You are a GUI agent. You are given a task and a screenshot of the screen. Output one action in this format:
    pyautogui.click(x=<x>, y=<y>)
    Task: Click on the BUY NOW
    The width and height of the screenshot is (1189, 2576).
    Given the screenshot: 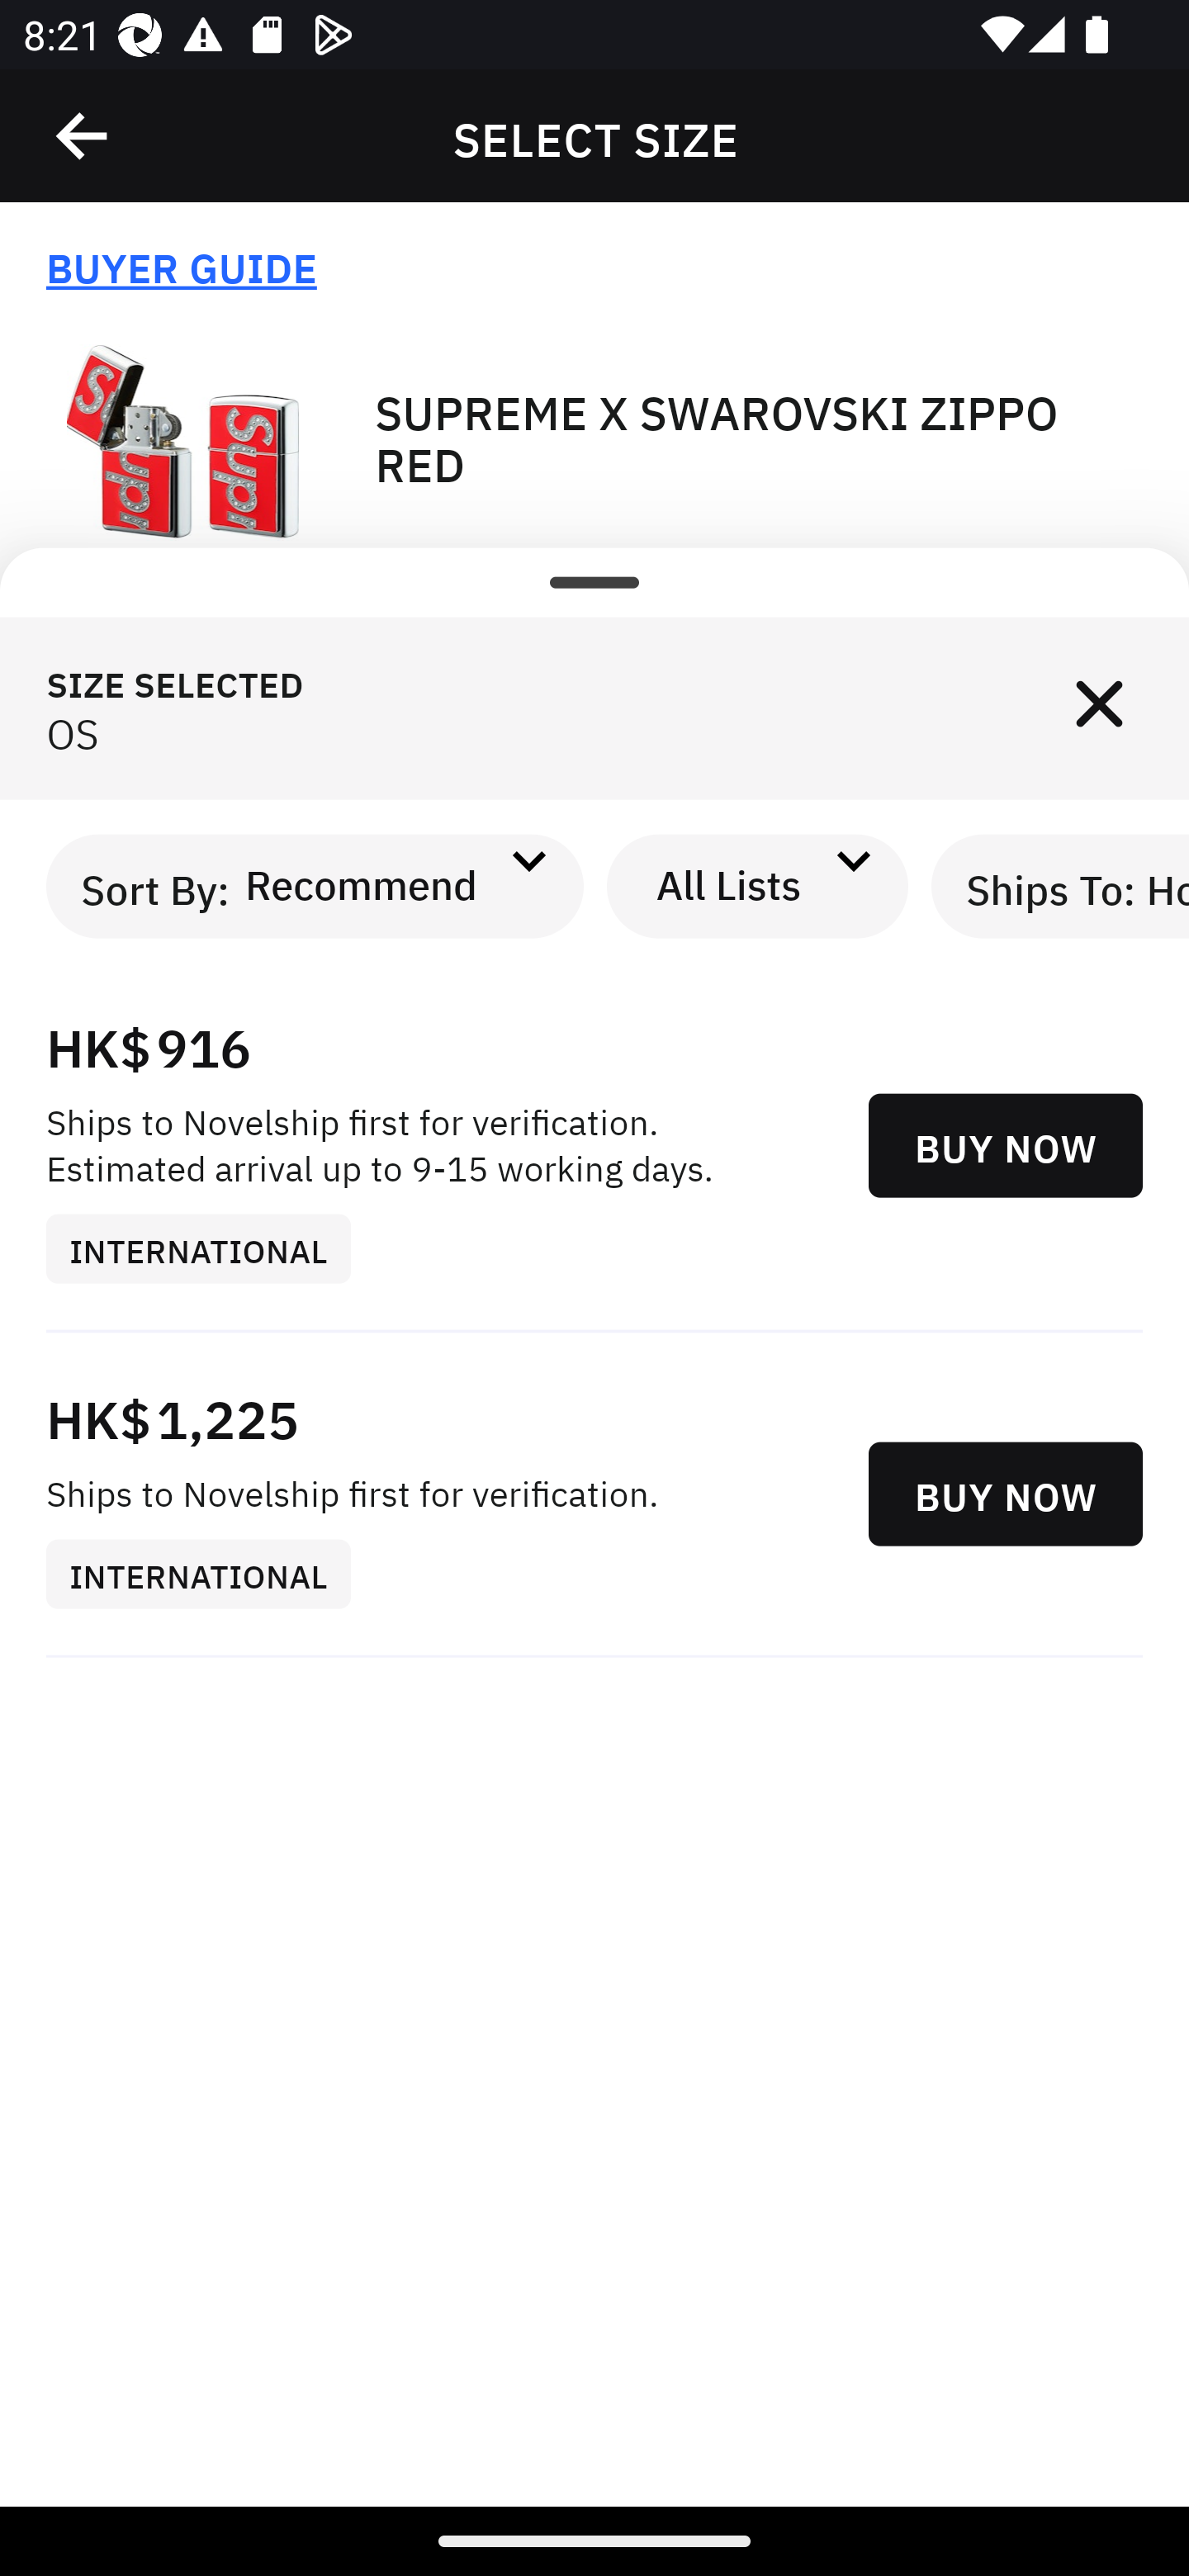 What is the action you would take?
    pyautogui.click(x=1006, y=1146)
    